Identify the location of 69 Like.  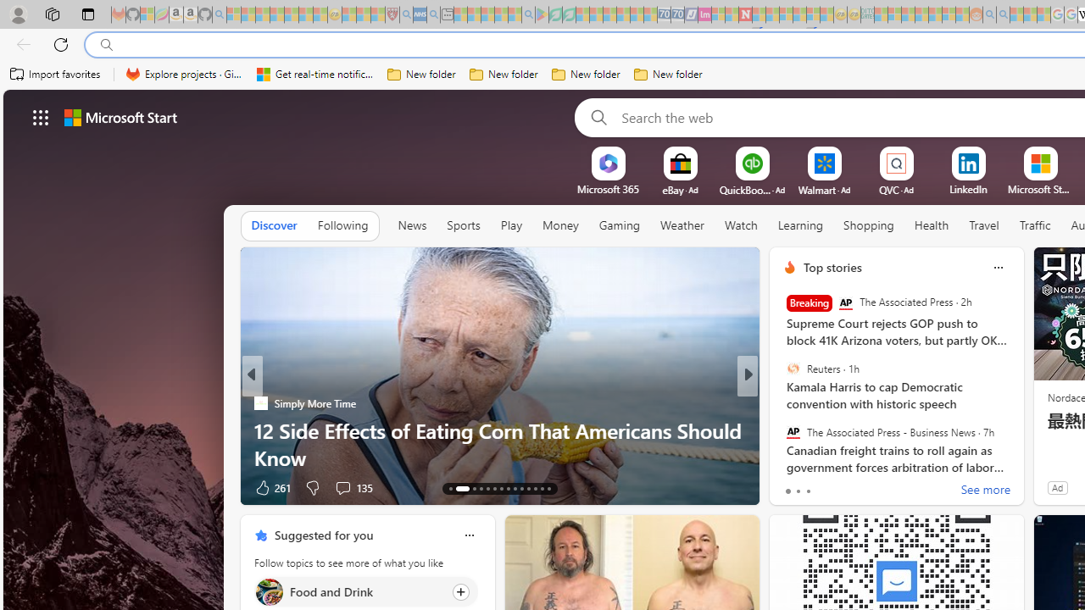
(792, 486).